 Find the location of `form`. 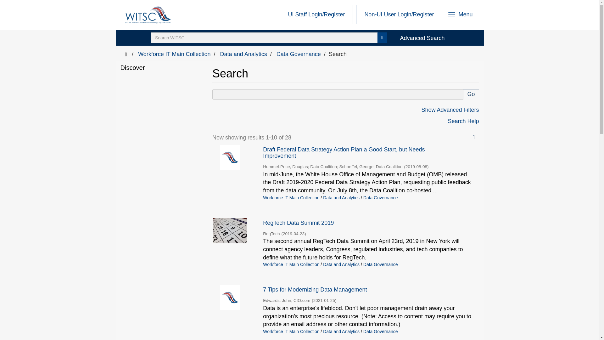

form is located at coordinates (471, 94).